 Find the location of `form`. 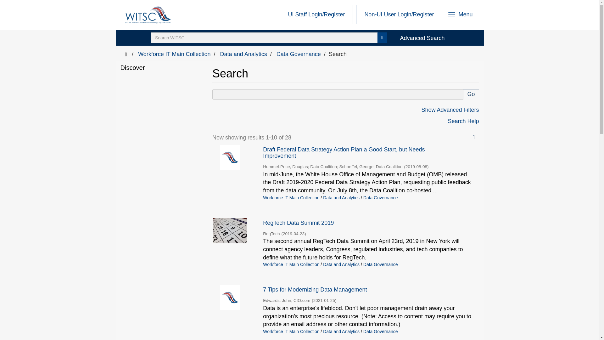

form is located at coordinates (471, 94).